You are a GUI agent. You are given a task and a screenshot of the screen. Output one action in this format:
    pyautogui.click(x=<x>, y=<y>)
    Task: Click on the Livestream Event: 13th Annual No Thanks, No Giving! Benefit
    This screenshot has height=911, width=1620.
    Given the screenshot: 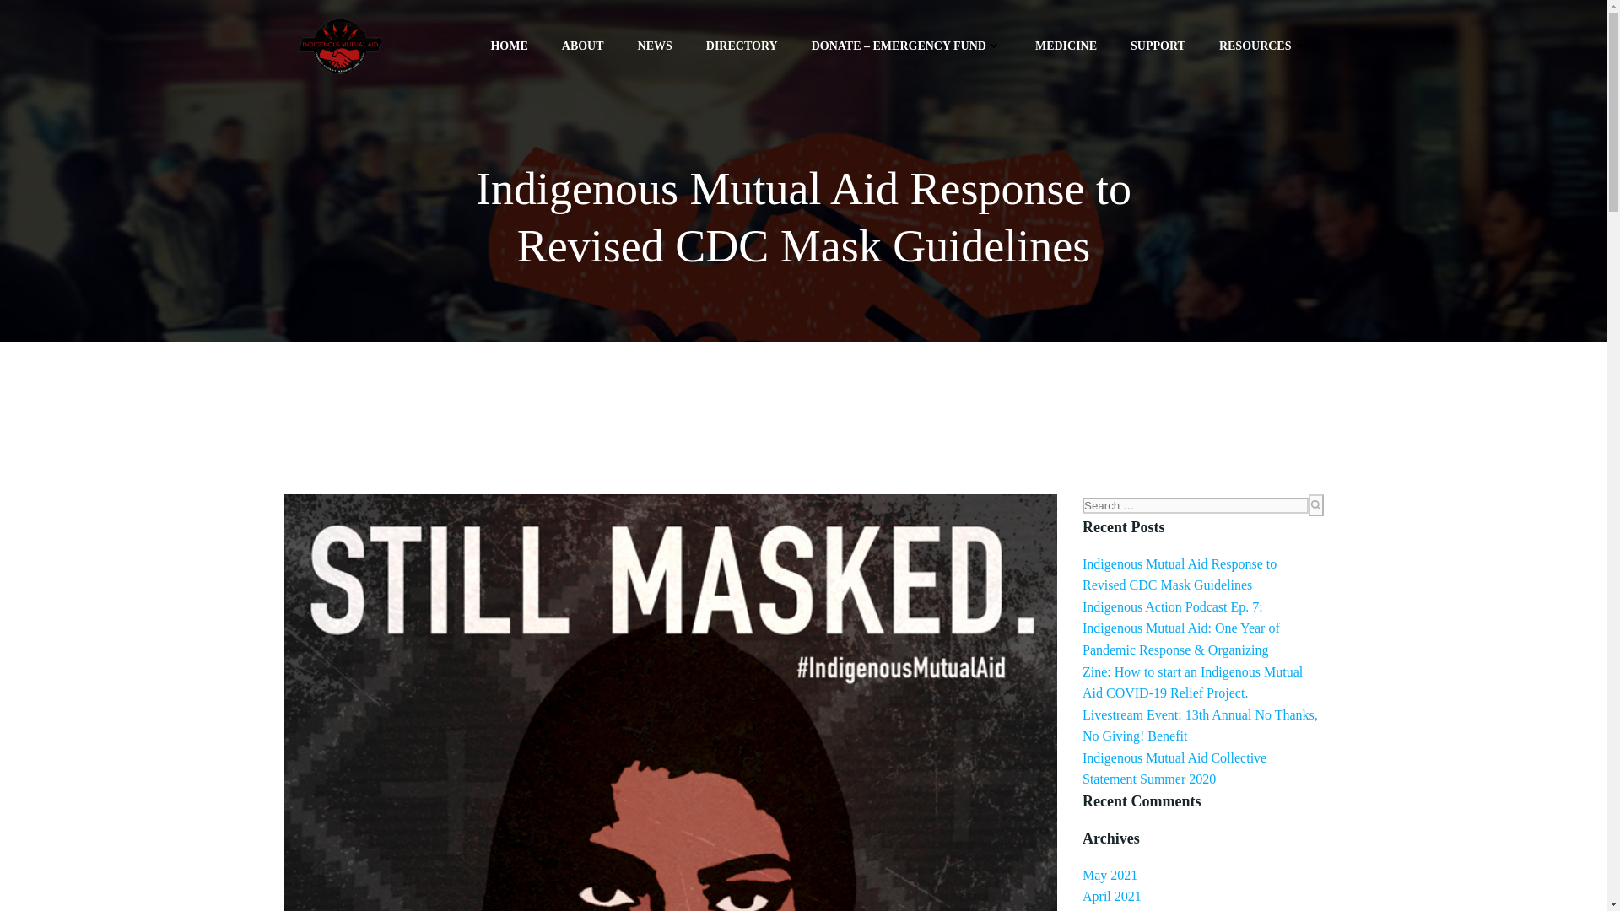 What is the action you would take?
    pyautogui.click(x=1200, y=725)
    